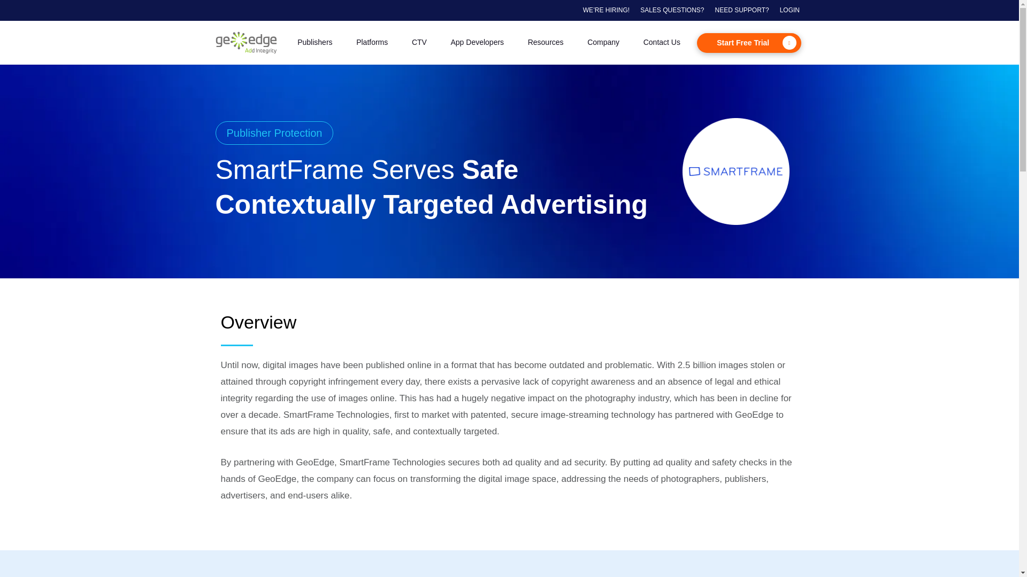  What do you see at coordinates (749, 43) in the screenshot?
I see `Start Free Trial` at bounding box center [749, 43].